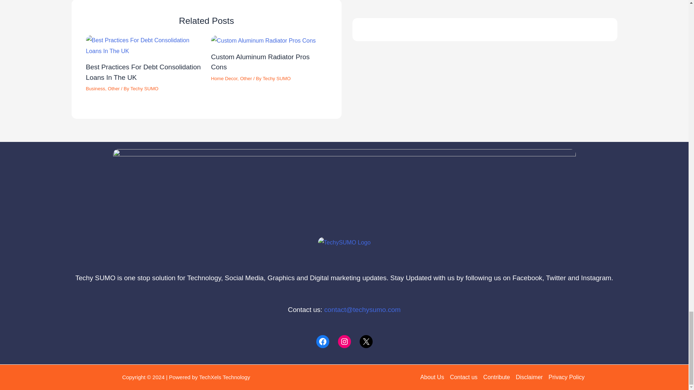 The width and height of the screenshot is (694, 390). Describe the element at coordinates (145, 88) in the screenshot. I see `View all posts by Techy SUMO` at that location.